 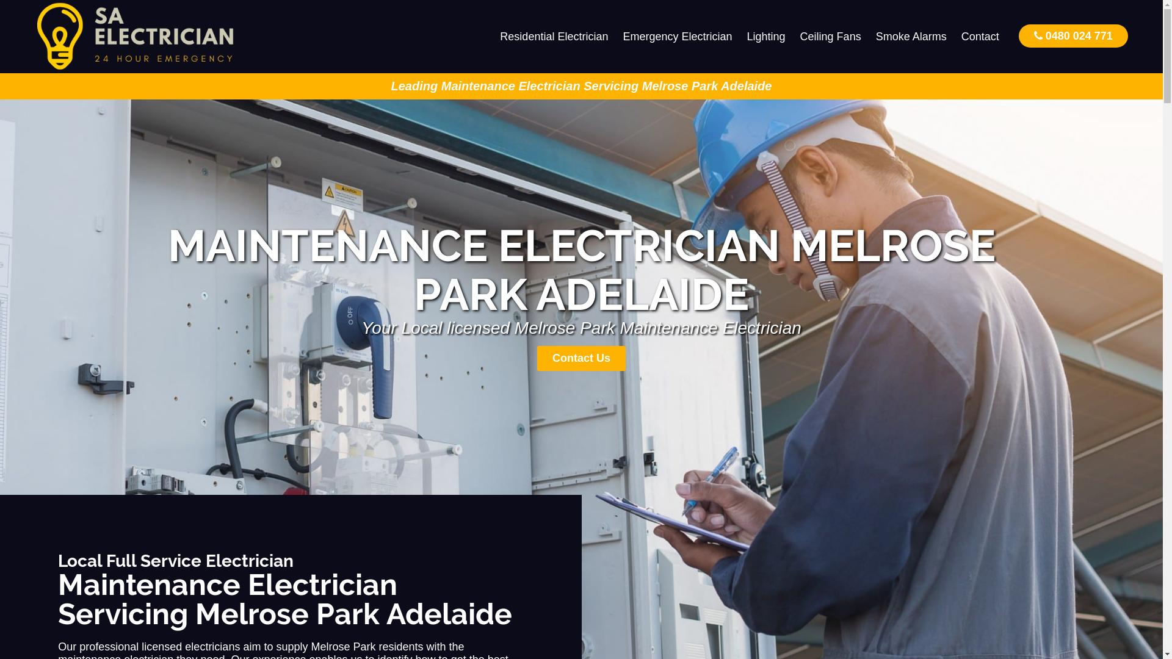 What do you see at coordinates (554, 37) in the screenshot?
I see `Residential Electrician` at bounding box center [554, 37].